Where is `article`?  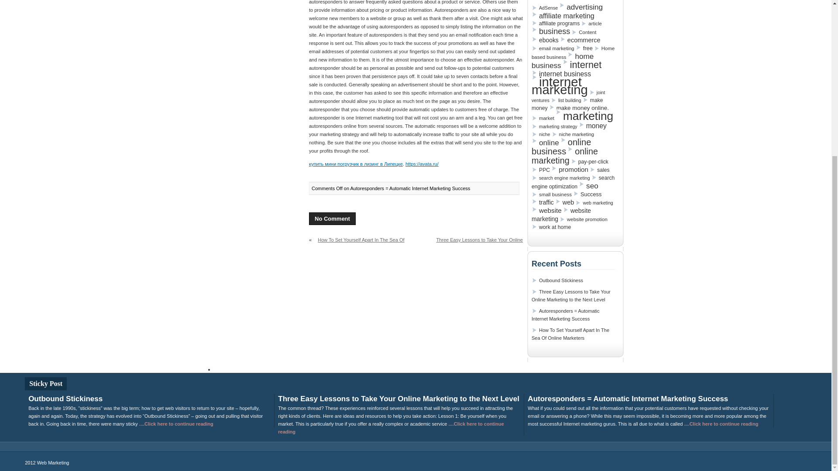
article is located at coordinates (591, 24).